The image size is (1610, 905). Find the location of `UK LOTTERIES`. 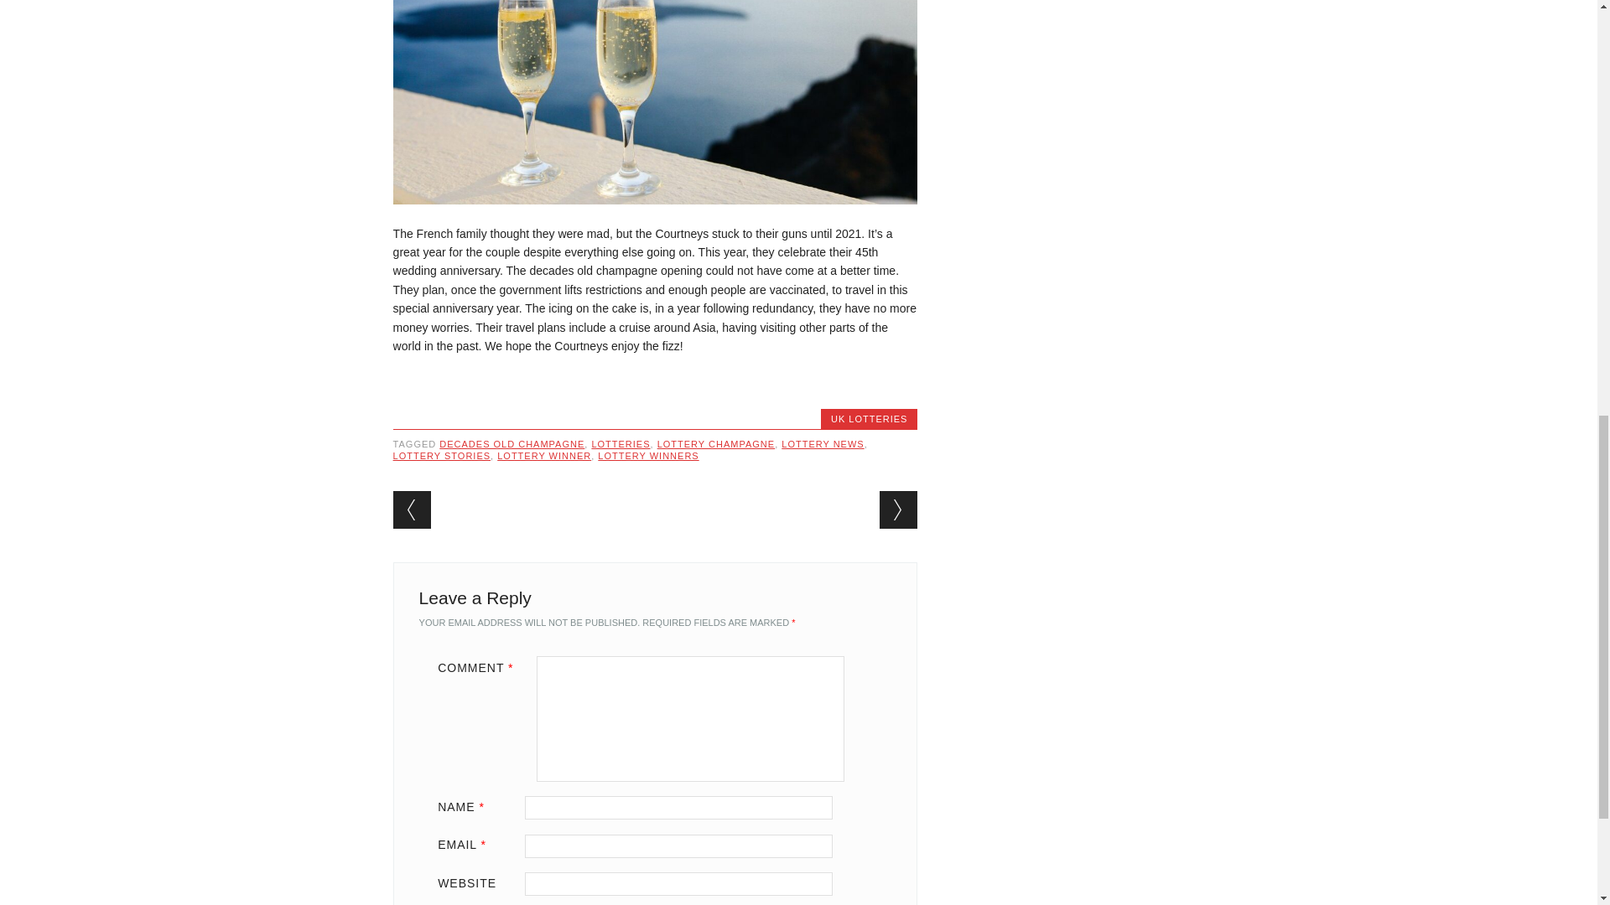

UK LOTTERIES is located at coordinates (869, 419).